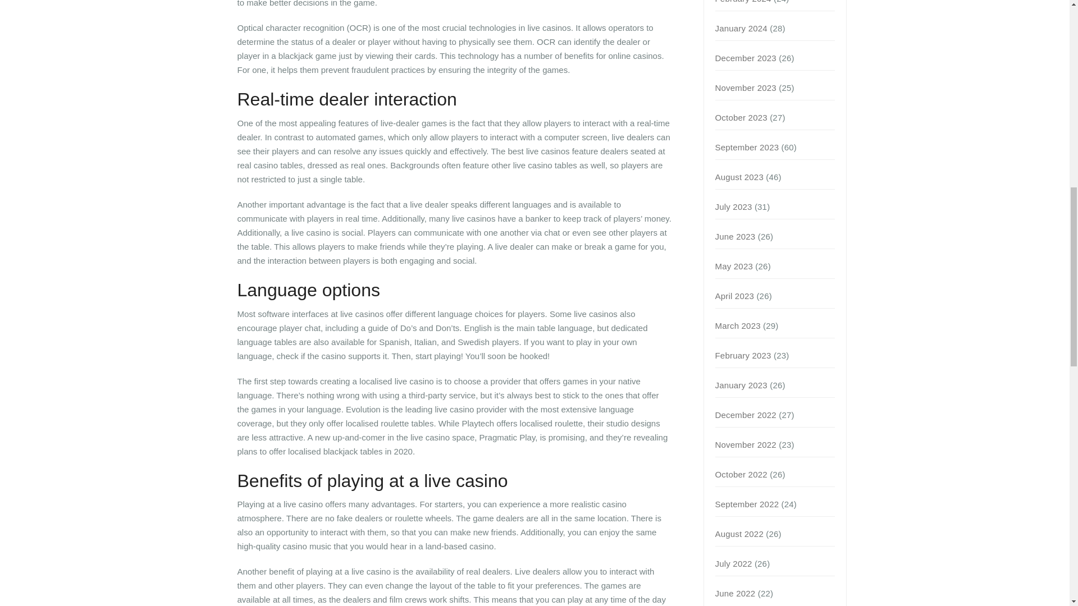  What do you see at coordinates (736, 593) in the screenshot?
I see `June 2022` at bounding box center [736, 593].